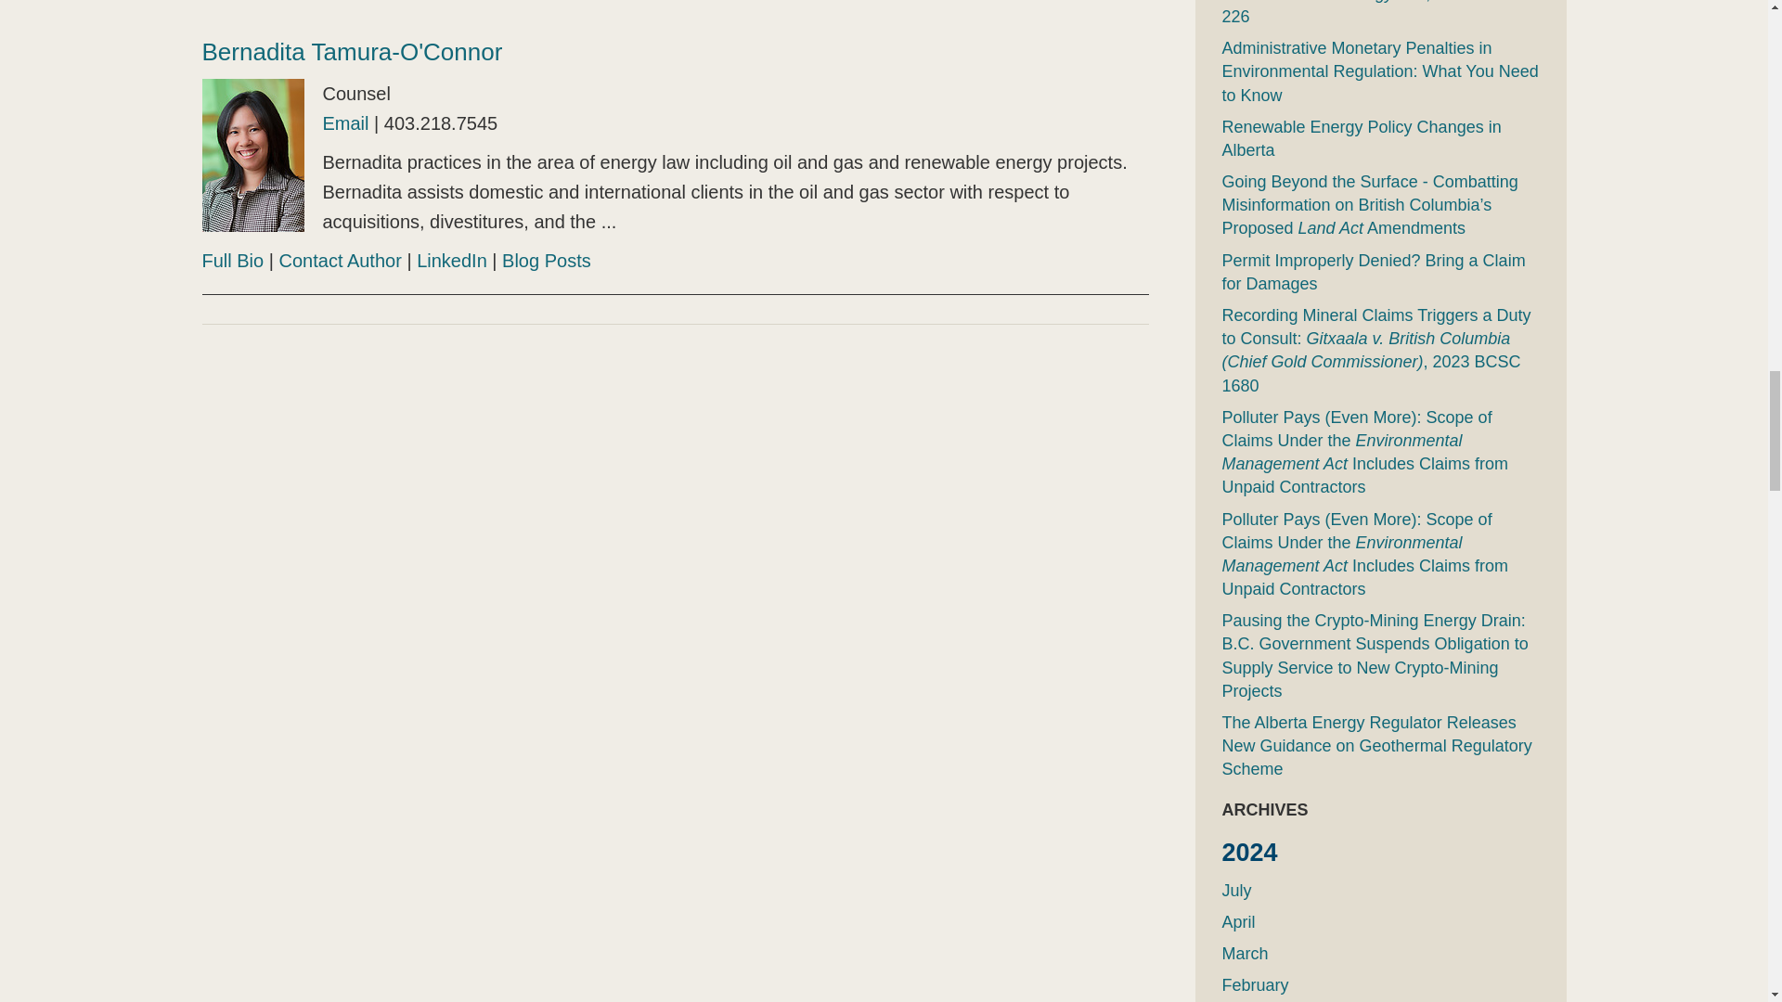 The width and height of the screenshot is (1782, 1002). I want to click on Email, so click(345, 122).